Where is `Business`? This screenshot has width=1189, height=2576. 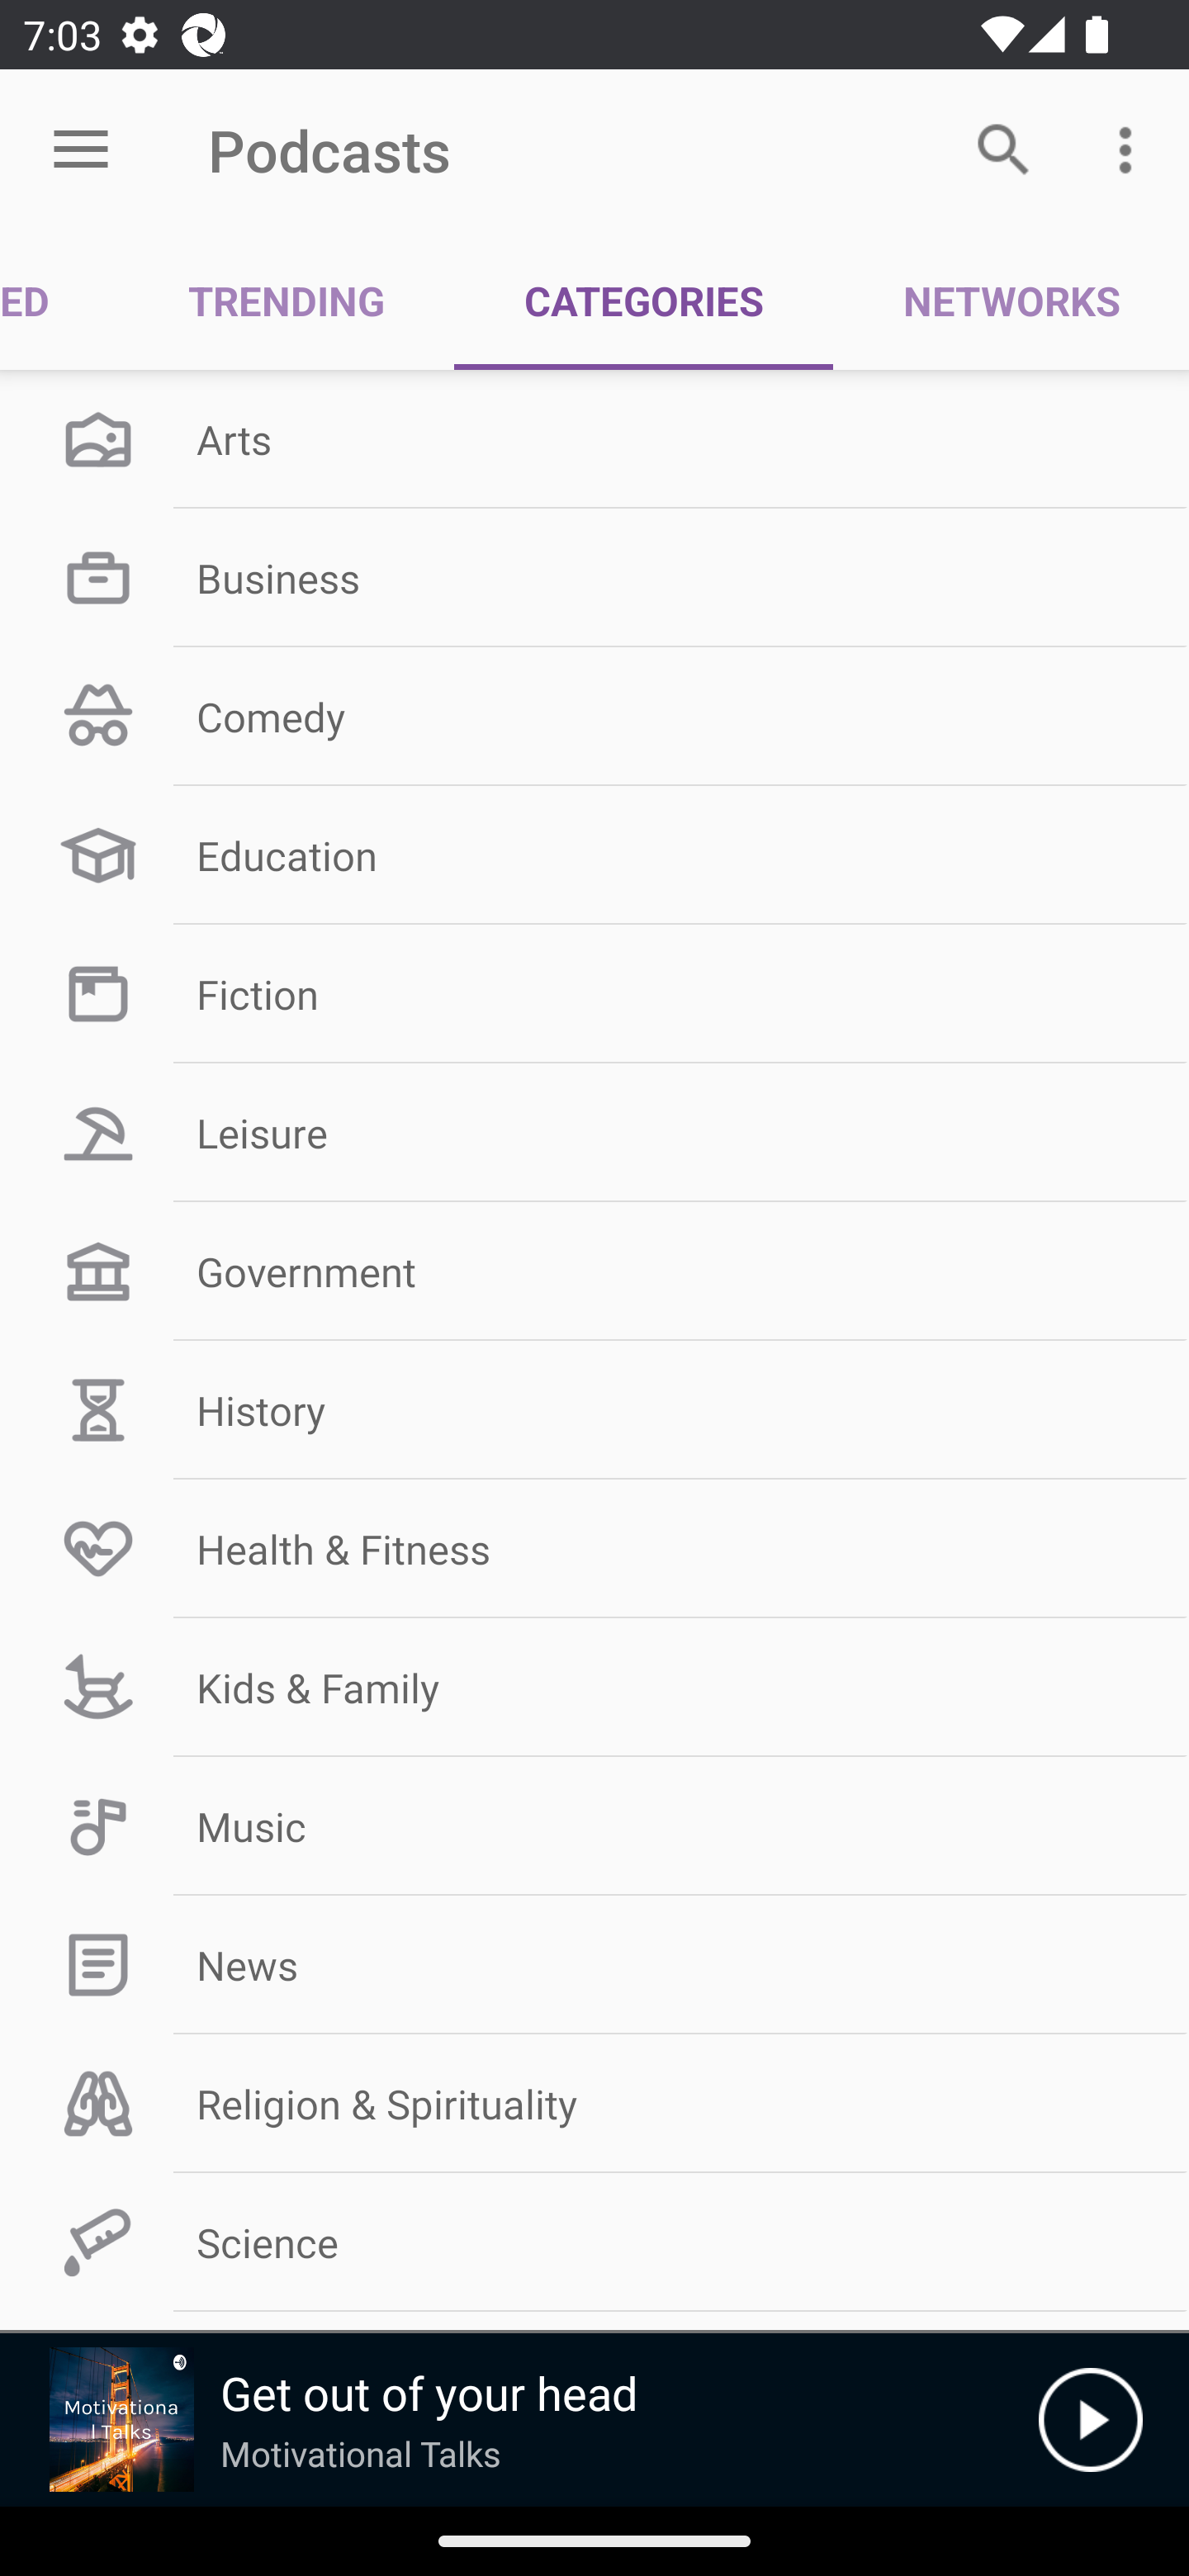 Business is located at coordinates (594, 576).